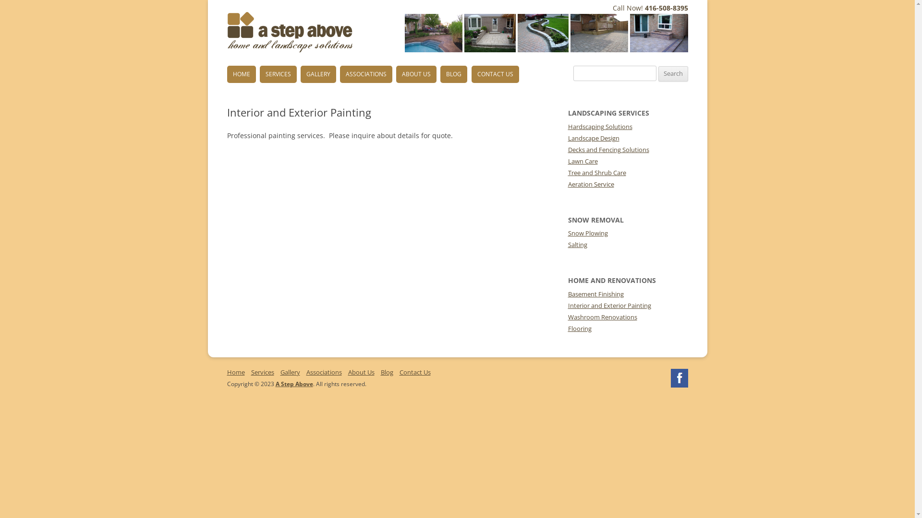 This screenshot has width=922, height=518. What do you see at coordinates (241, 74) in the screenshot?
I see `HOME` at bounding box center [241, 74].